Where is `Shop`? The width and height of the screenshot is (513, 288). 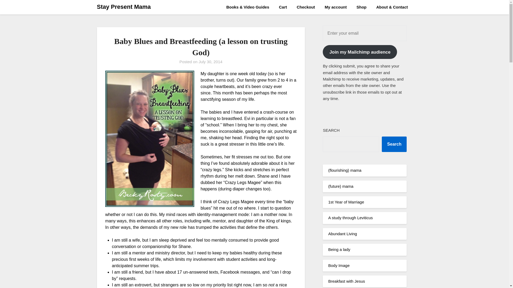
Shop is located at coordinates (361, 7).